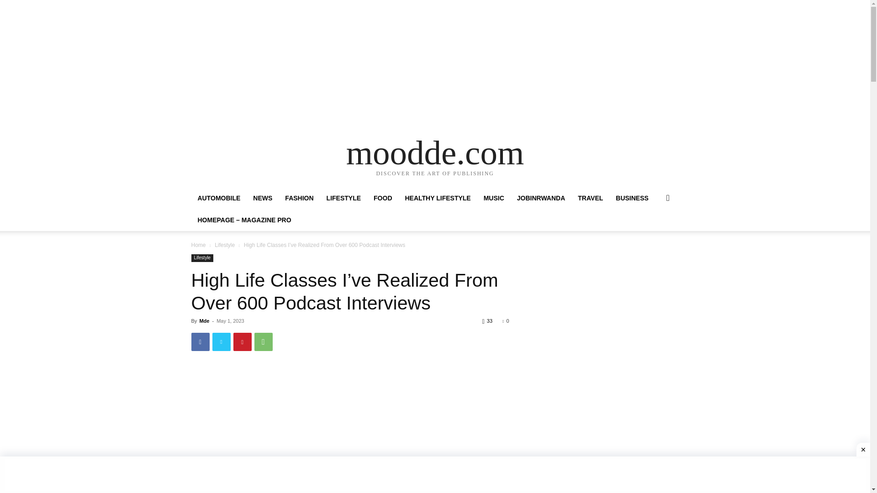 This screenshot has width=877, height=493. What do you see at coordinates (225, 245) in the screenshot?
I see `Lifestyle` at bounding box center [225, 245].